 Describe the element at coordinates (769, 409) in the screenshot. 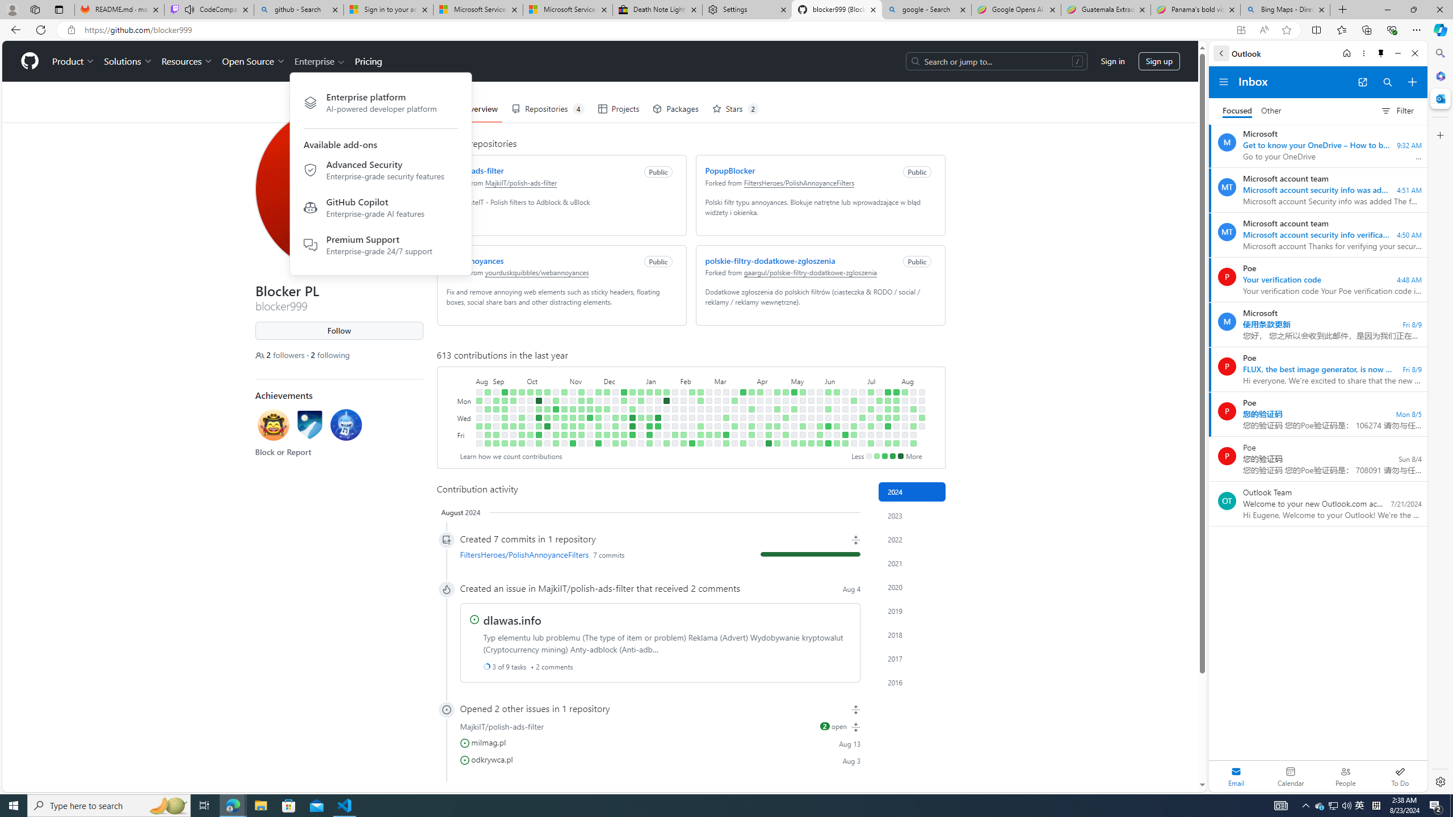

I see `No contributions on April 16th.` at that location.